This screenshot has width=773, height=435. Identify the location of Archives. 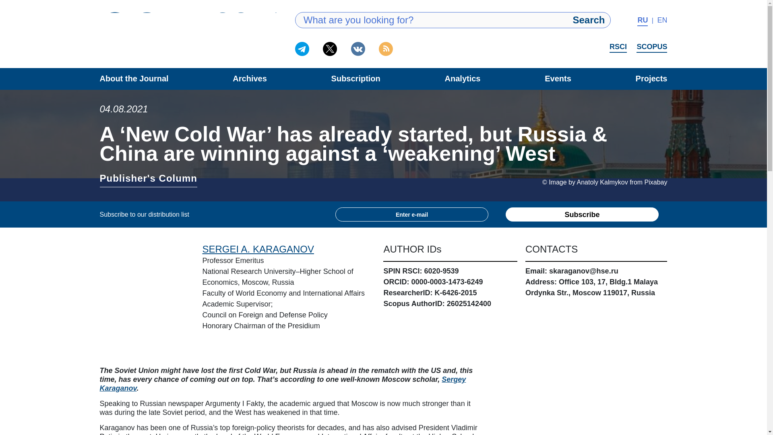
(250, 78).